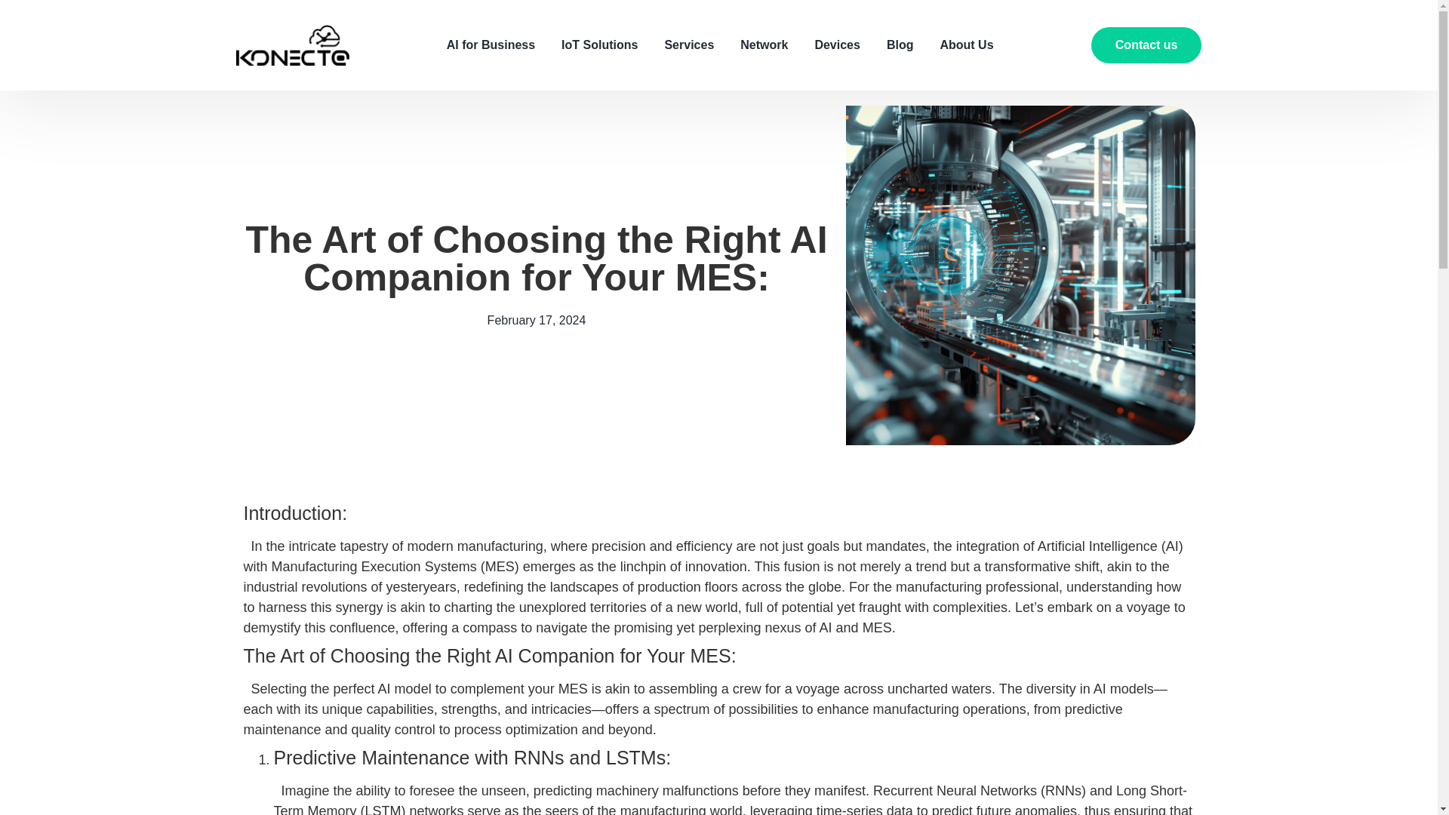  Describe the element at coordinates (688, 45) in the screenshot. I see `Services` at that location.